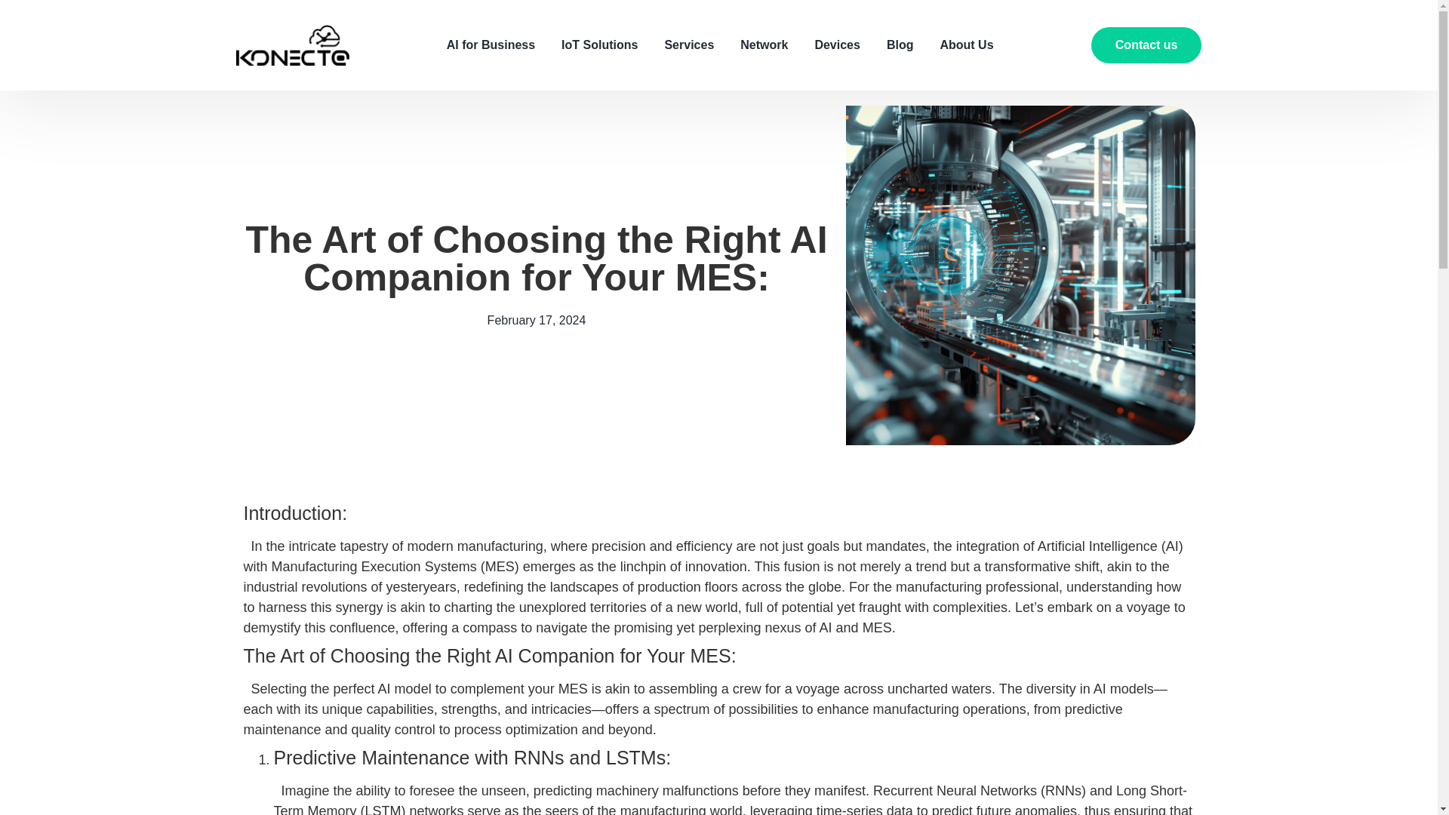  Describe the element at coordinates (688, 45) in the screenshot. I see `Services` at that location.